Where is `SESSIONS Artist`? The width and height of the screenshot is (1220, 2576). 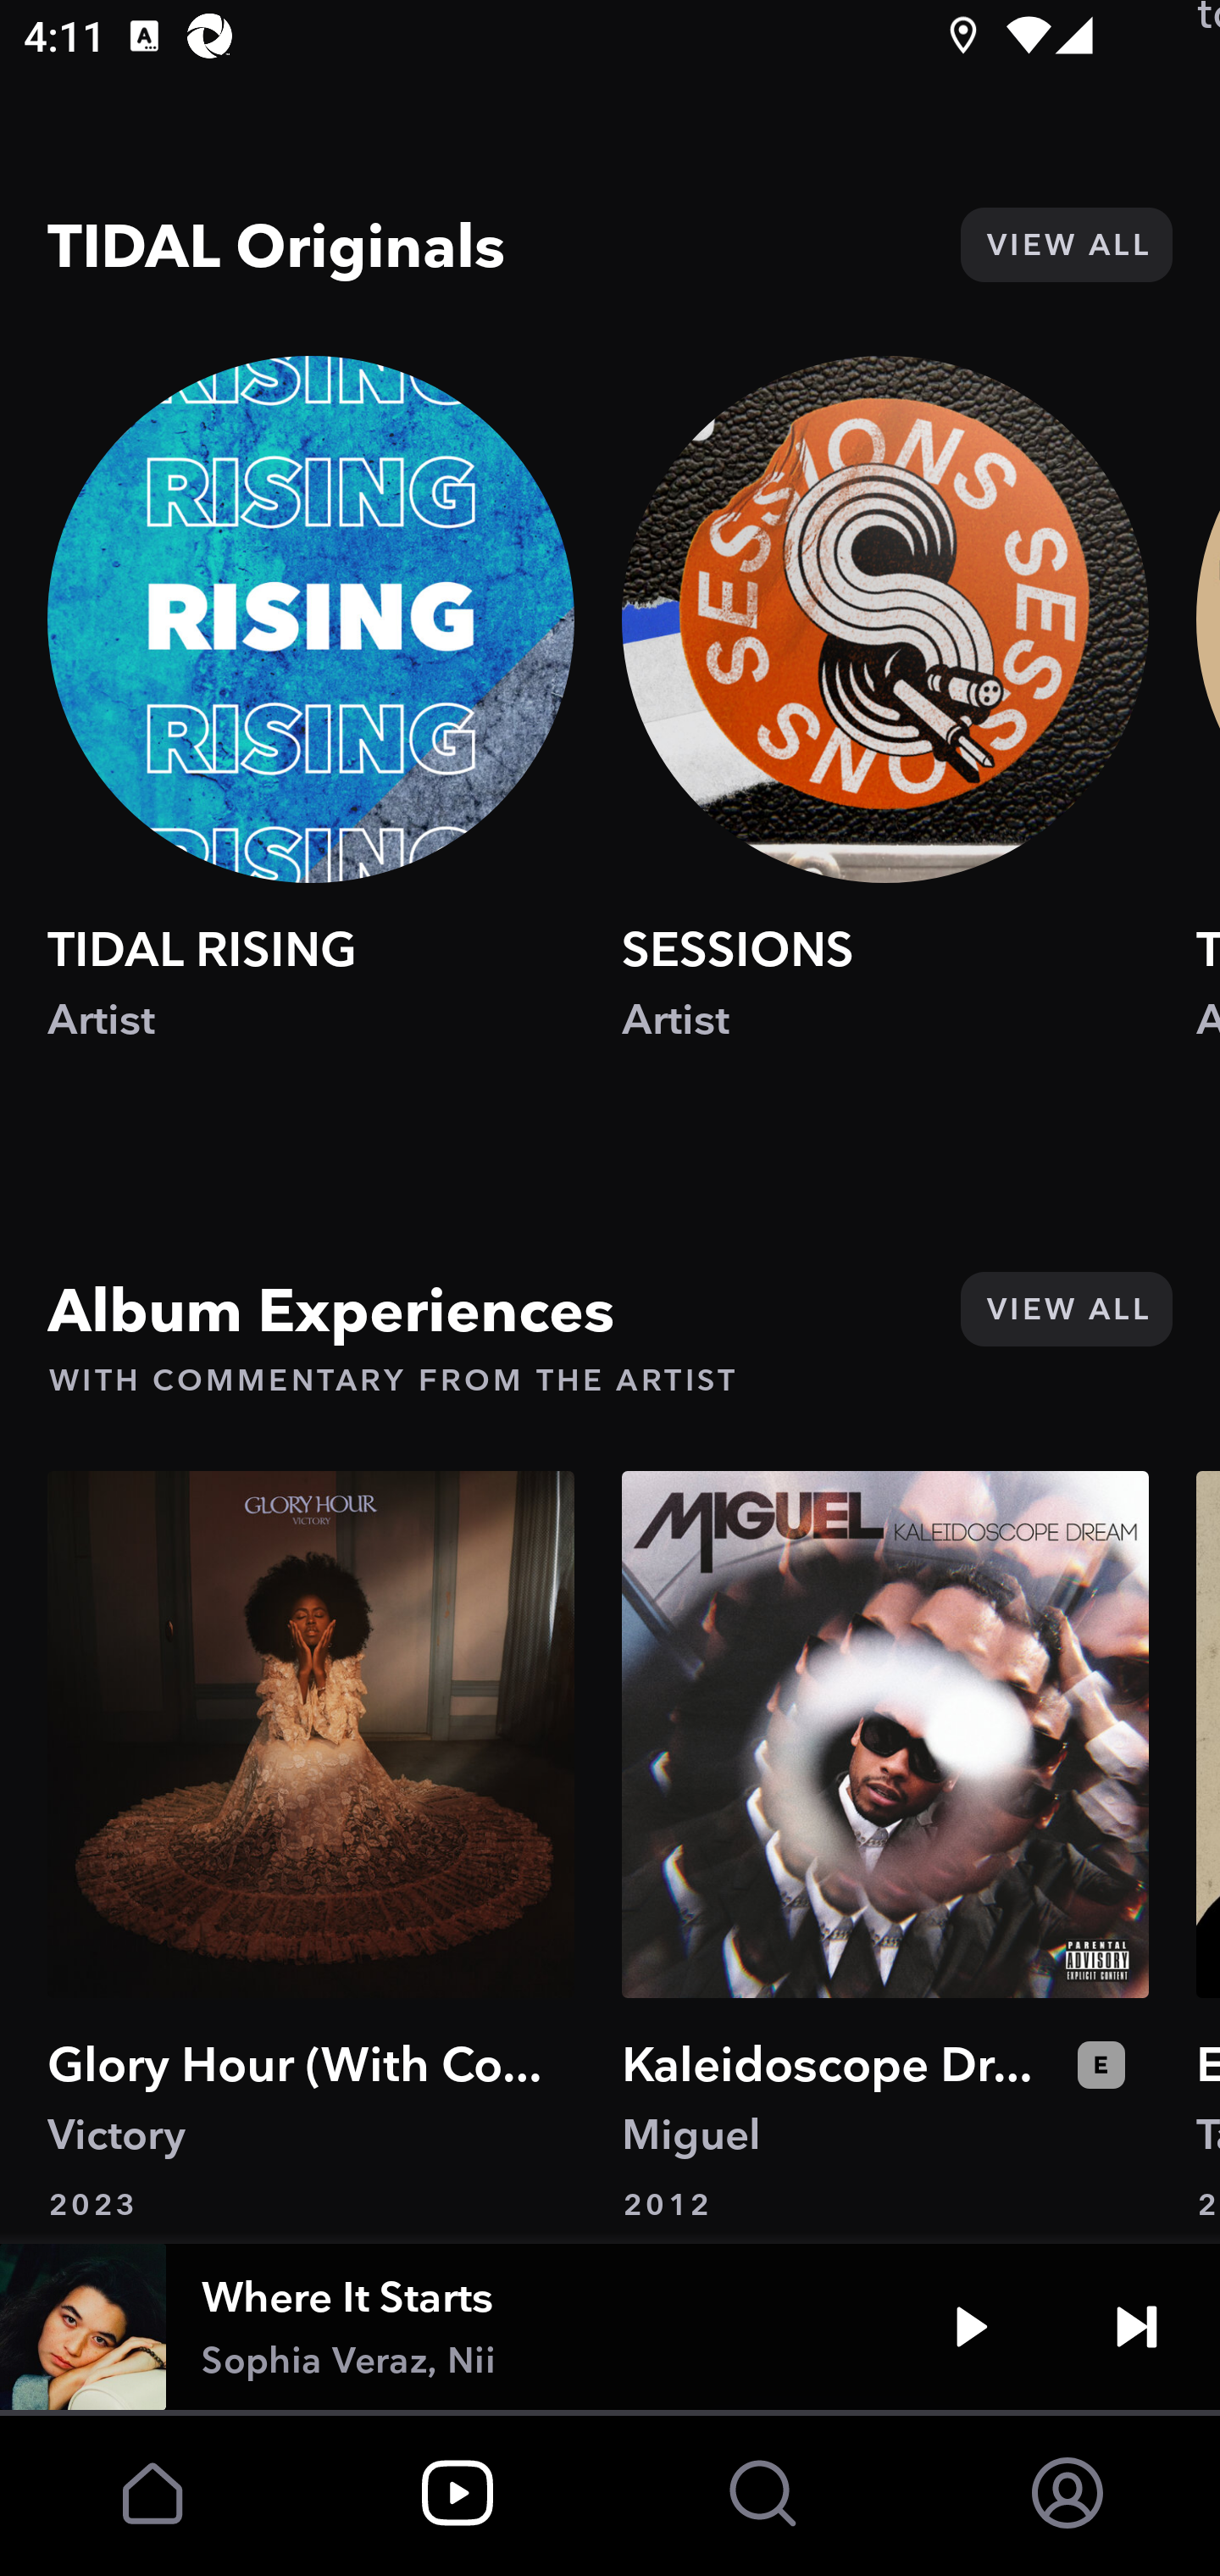 SESSIONS Artist is located at coordinates (885, 730).